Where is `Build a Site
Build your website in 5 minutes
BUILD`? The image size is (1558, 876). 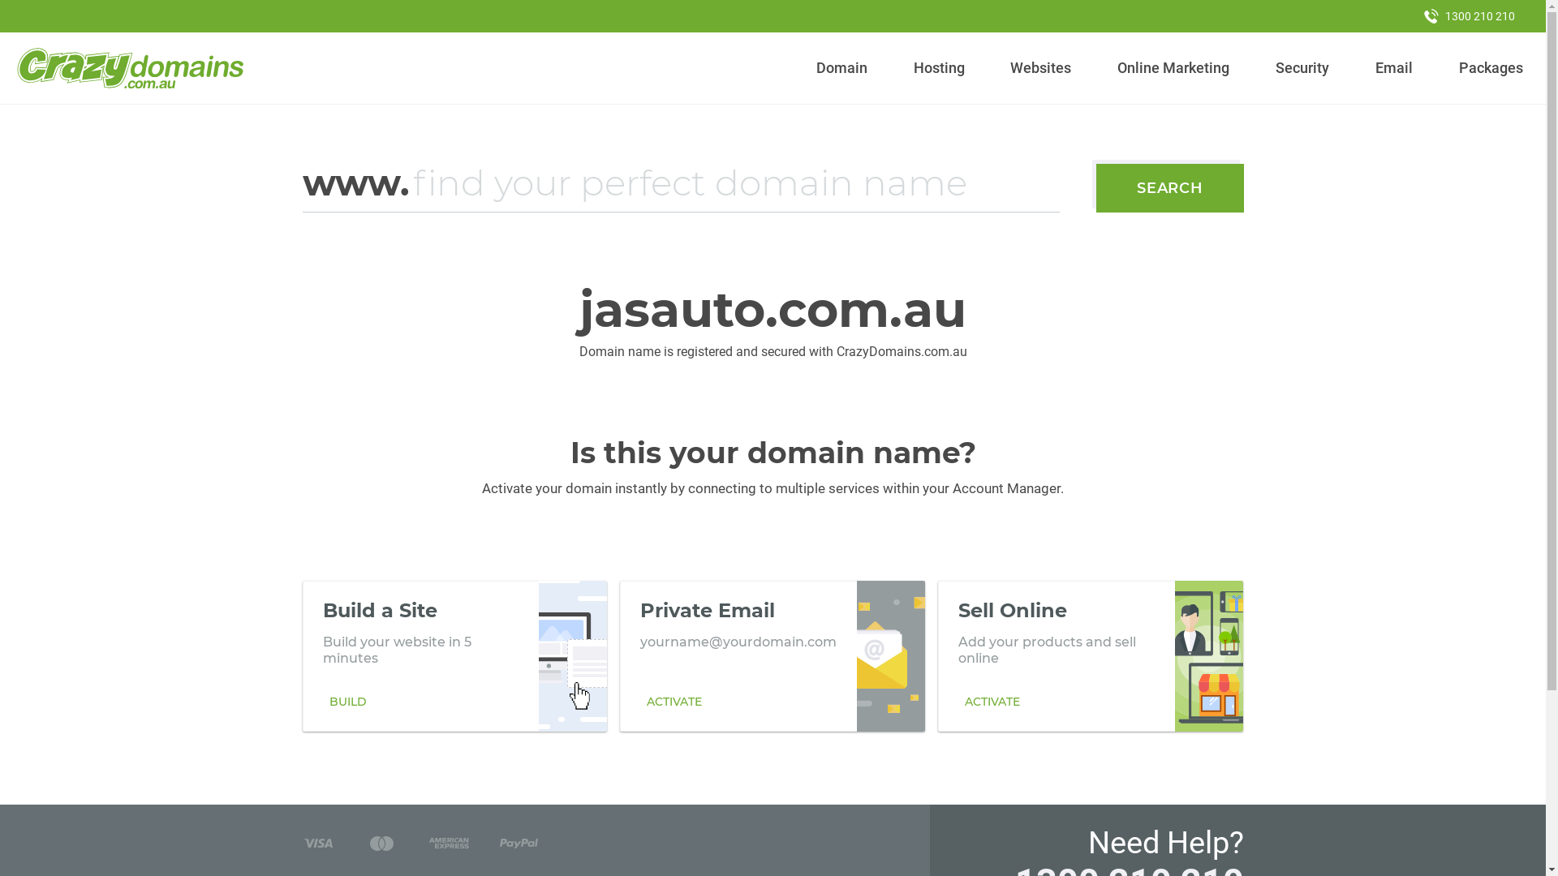 Build a Site
Build your website in 5 minutes
BUILD is located at coordinates (454, 656).